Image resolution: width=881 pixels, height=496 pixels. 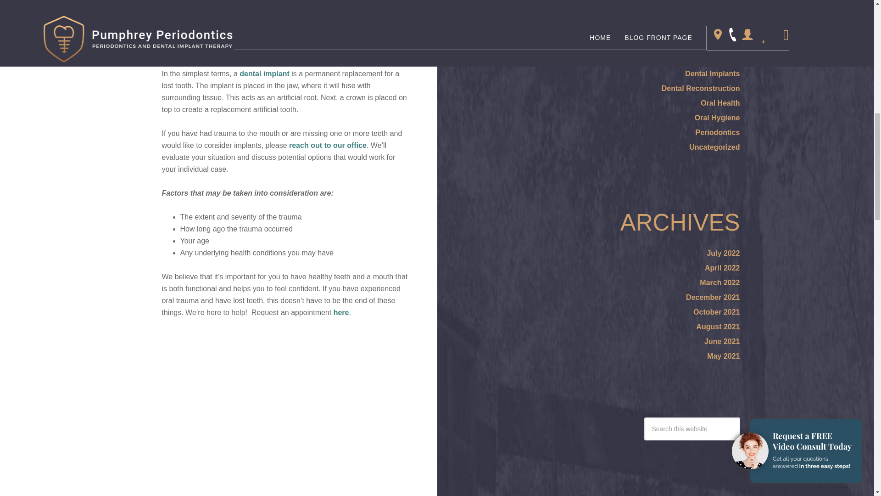 What do you see at coordinates (720, 103) in the screenshot?
I see `Oral Health` at bounding box center [720, 103].